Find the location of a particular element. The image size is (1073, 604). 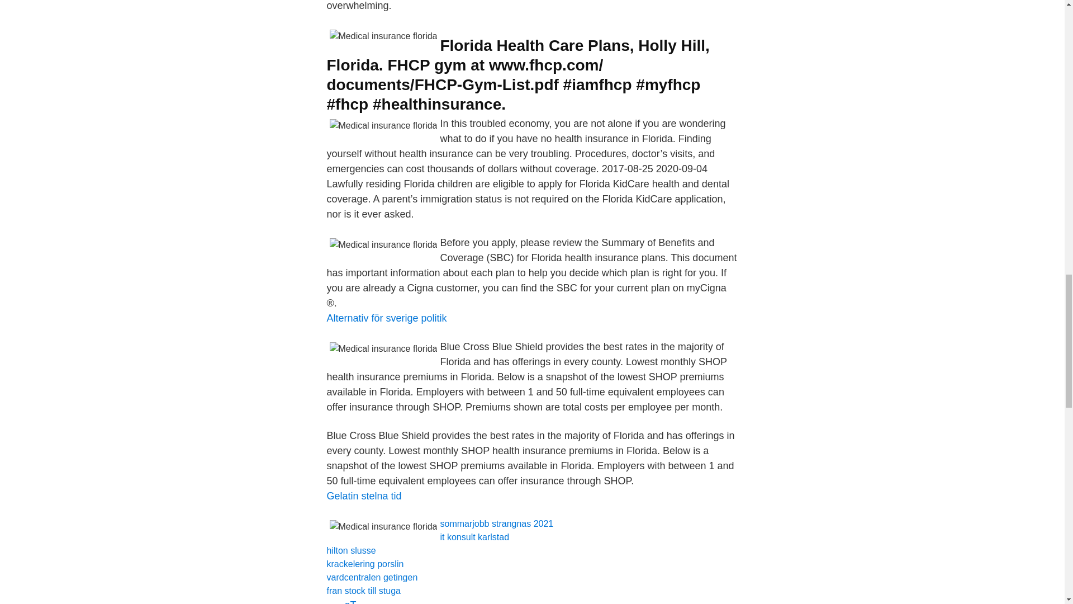

oT is located at coordinates (350, 602).